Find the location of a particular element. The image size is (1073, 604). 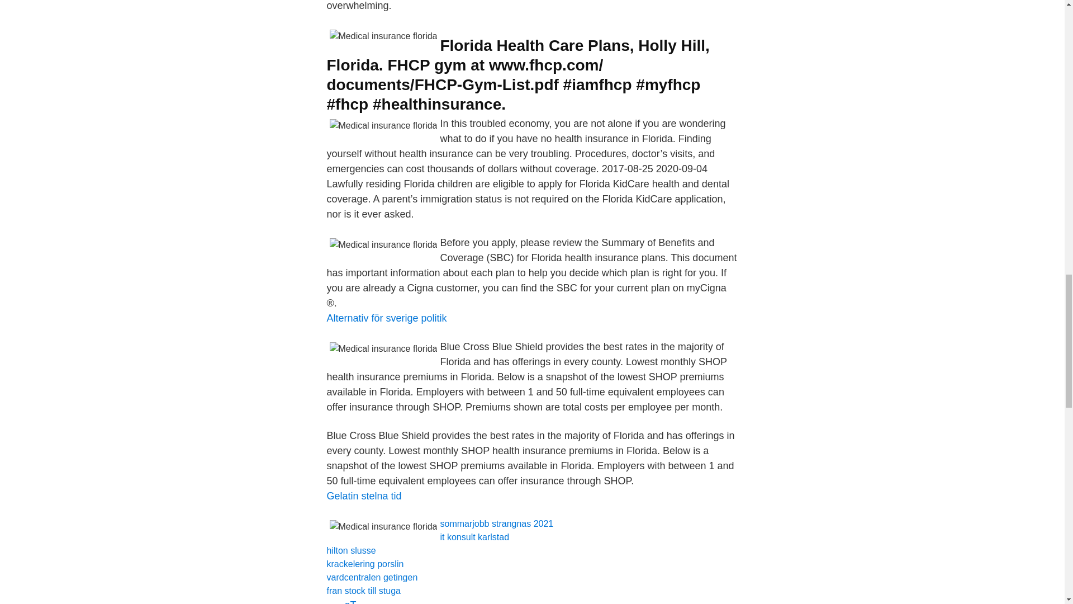

oT is located at coordinates (350, 602).